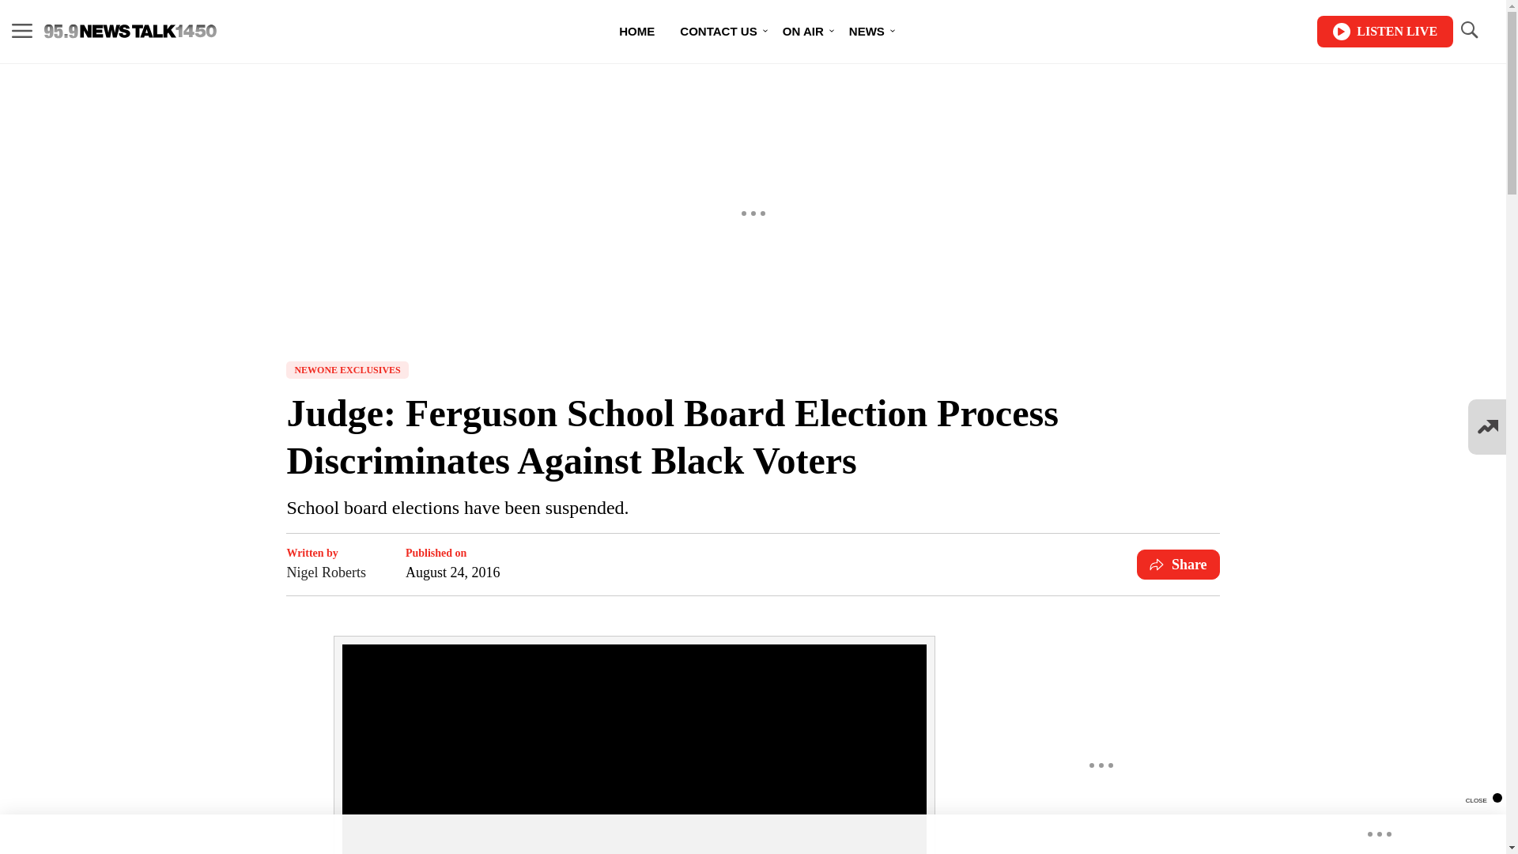  What do you see at coordinates (347, 370) in the screenshot?
I see `NEWONE EXCLUSIVES` at bounding box center [347, 370].